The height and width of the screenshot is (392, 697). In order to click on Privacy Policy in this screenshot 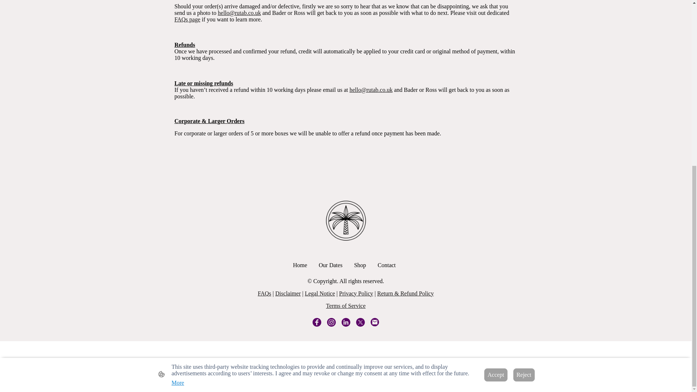, I will do `click(356, 293)`.